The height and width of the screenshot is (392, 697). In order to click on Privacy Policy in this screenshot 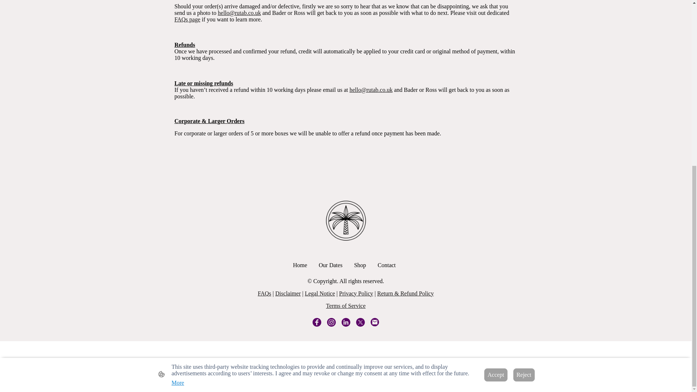, I will do `click(356, 293)`.